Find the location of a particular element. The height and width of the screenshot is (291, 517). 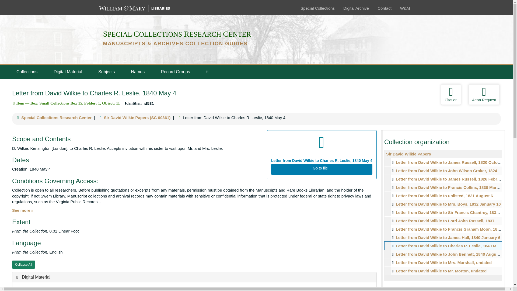

Digital Material is located at coordinates (33, 277).